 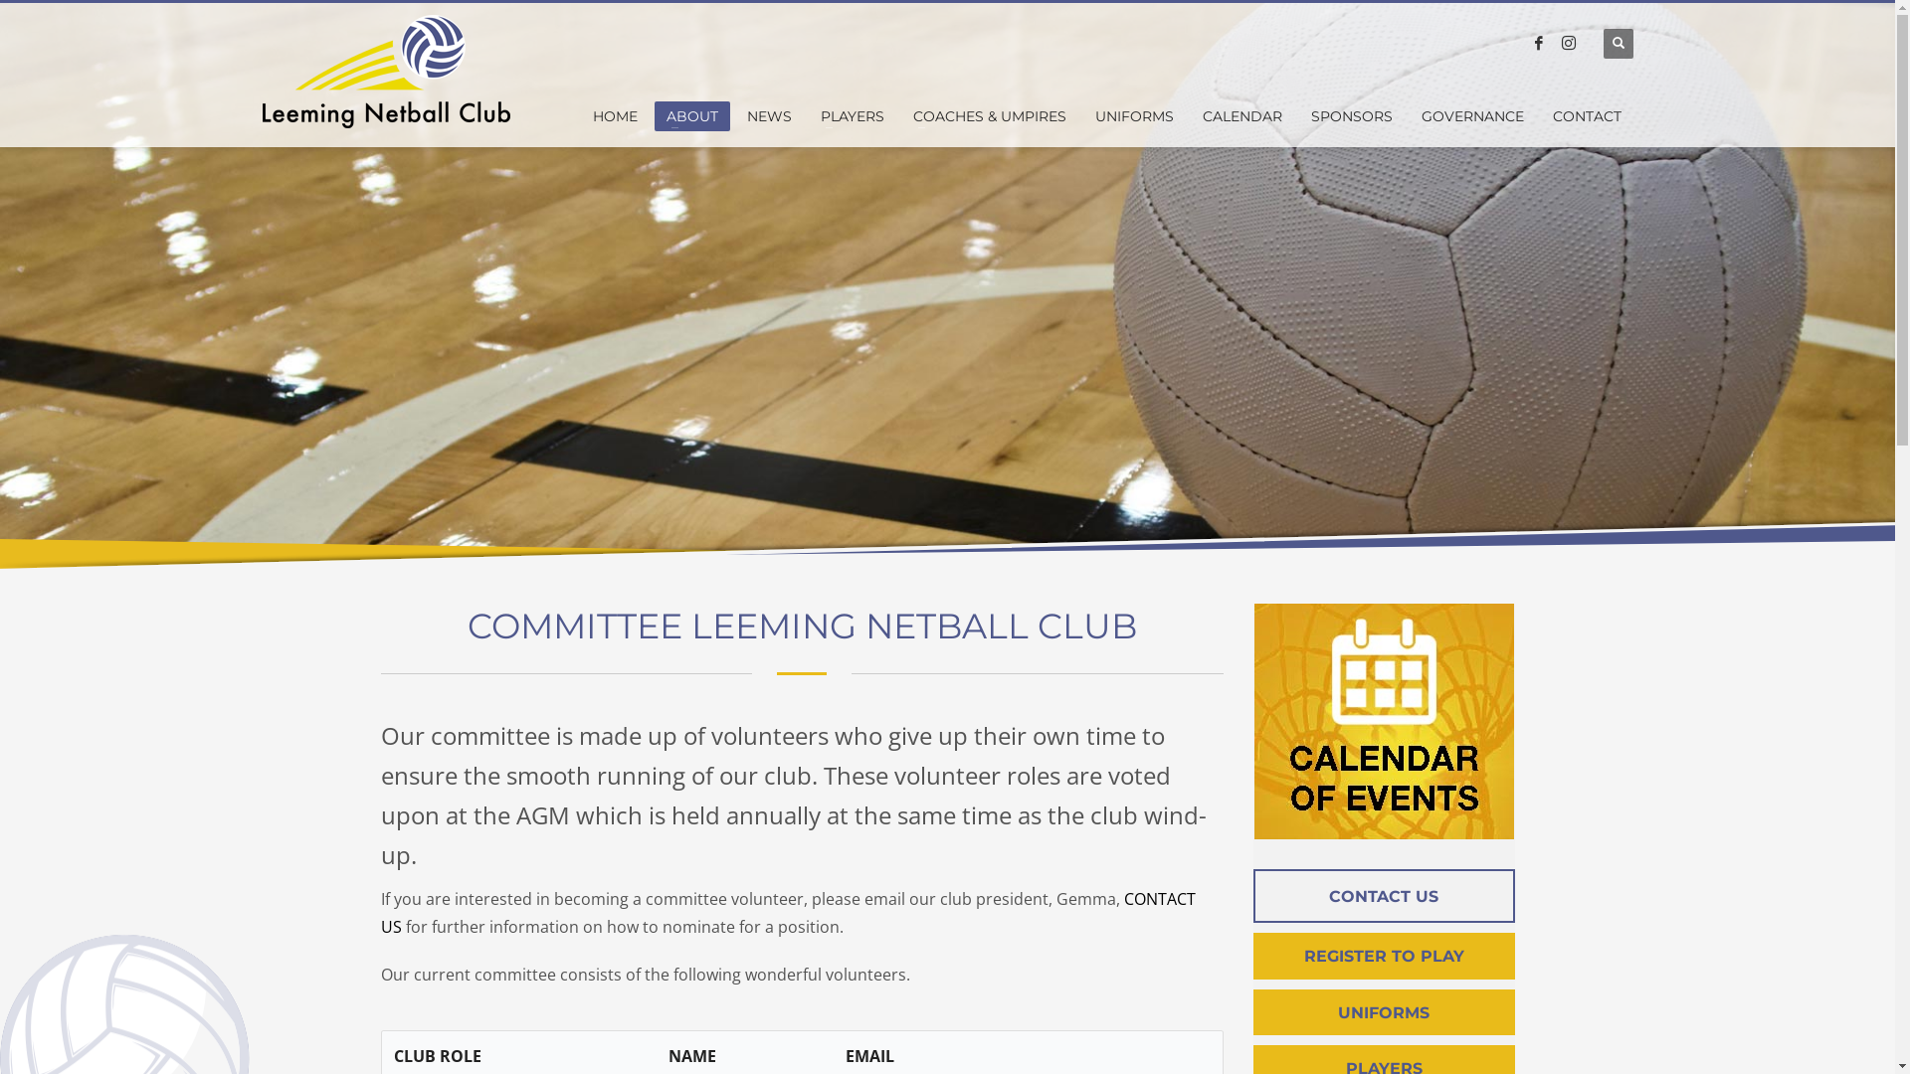 I want to click on Leeming Netball Club, so click(x=388, y=76).